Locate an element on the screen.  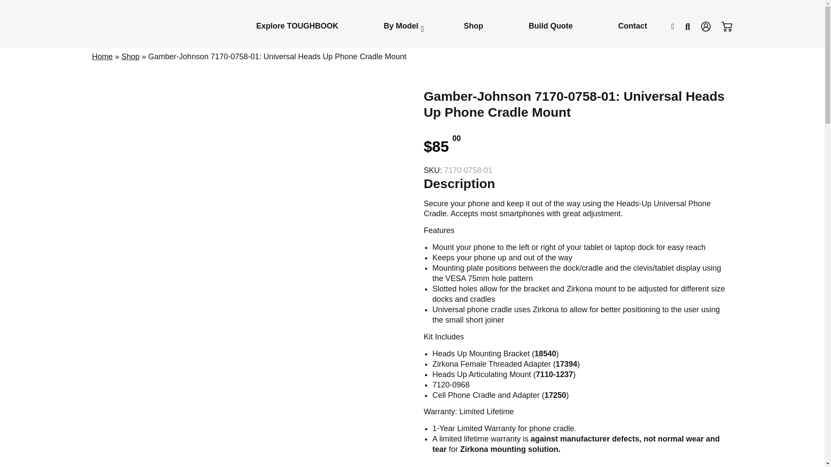
18540 is located at coordinates (545, 354).